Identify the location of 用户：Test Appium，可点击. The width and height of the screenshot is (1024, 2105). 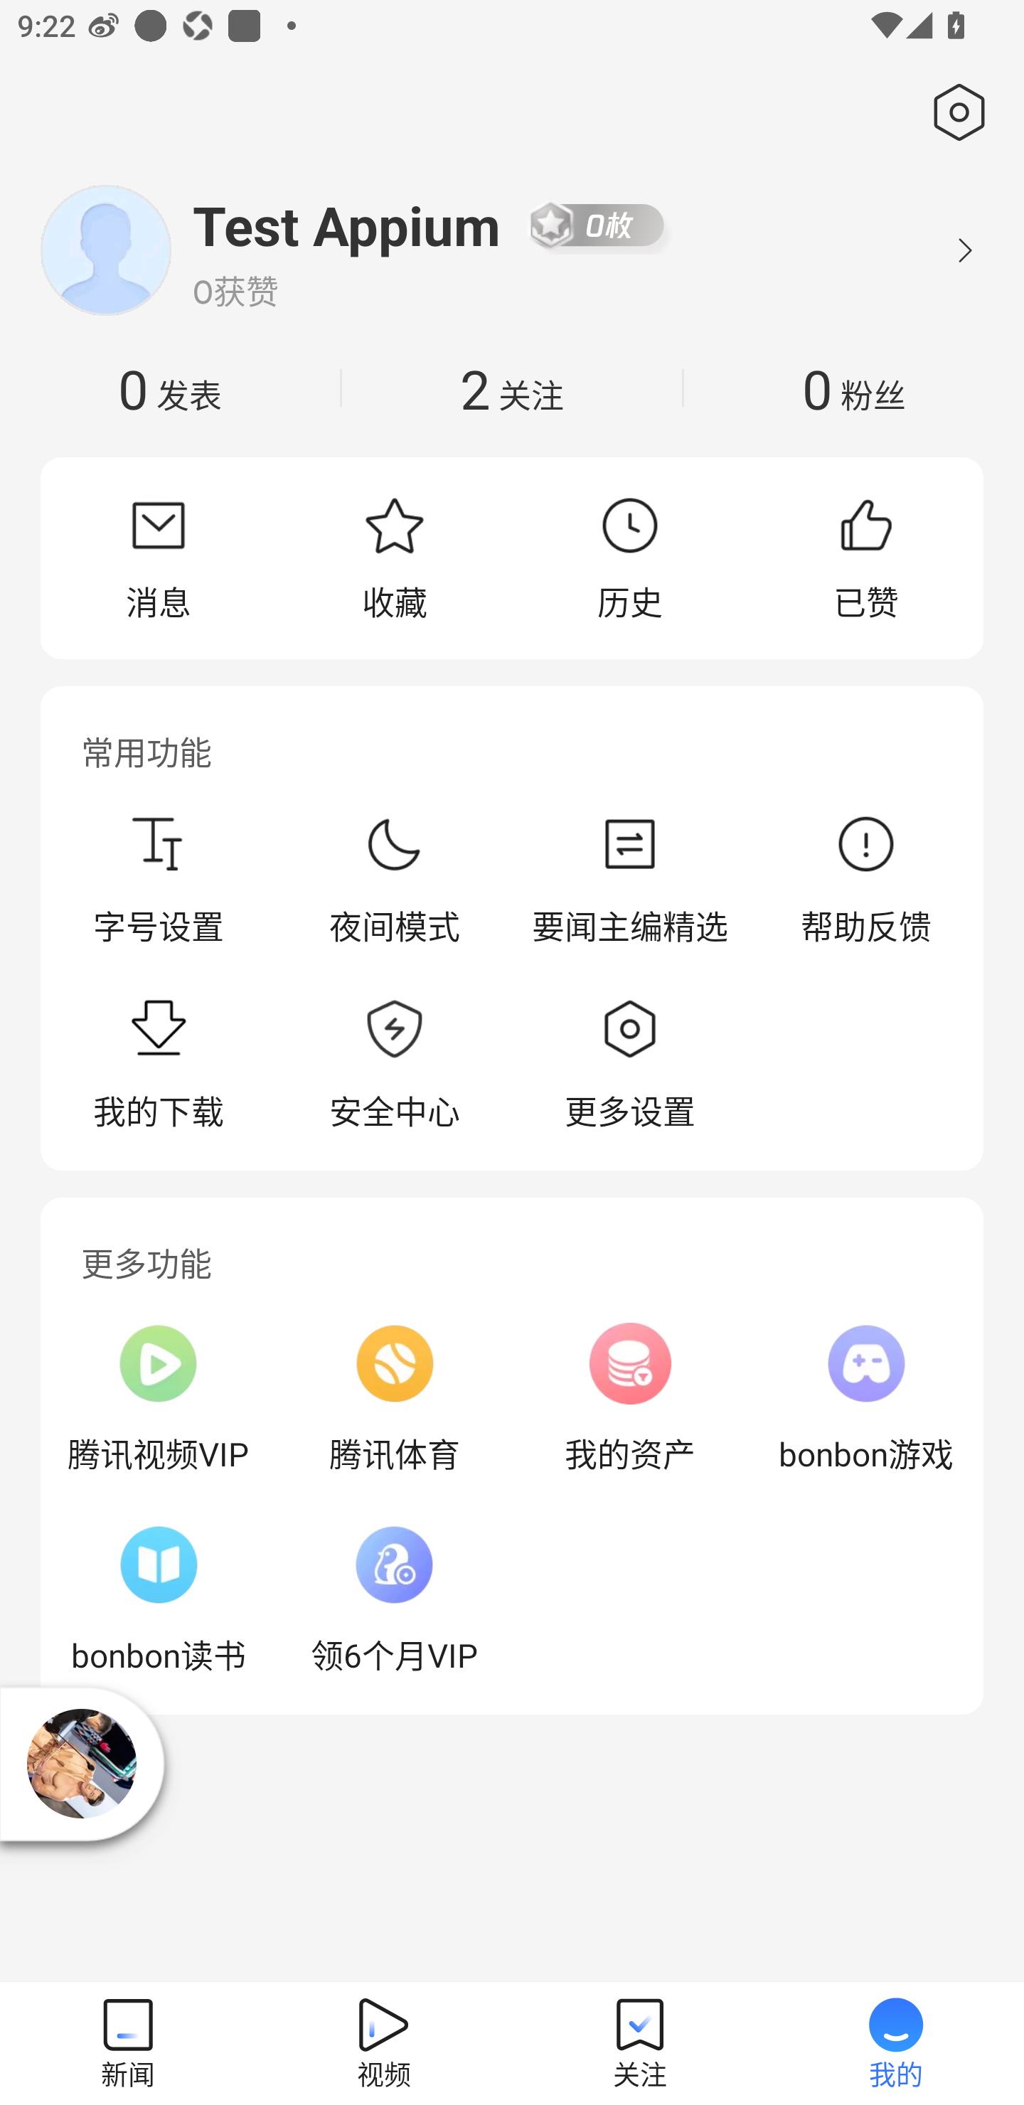
(347, 225).